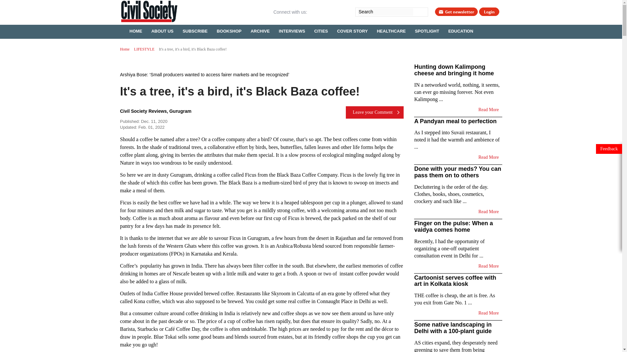 The image size is (627, 352). I want to click on twitter, so click(324, 12).